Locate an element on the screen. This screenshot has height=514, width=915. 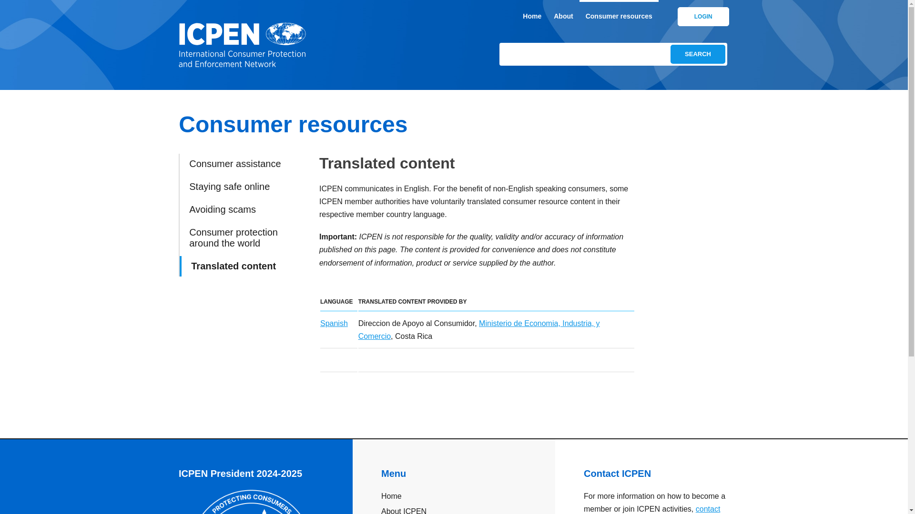
contact us via email is located at coordinates (652, 509).